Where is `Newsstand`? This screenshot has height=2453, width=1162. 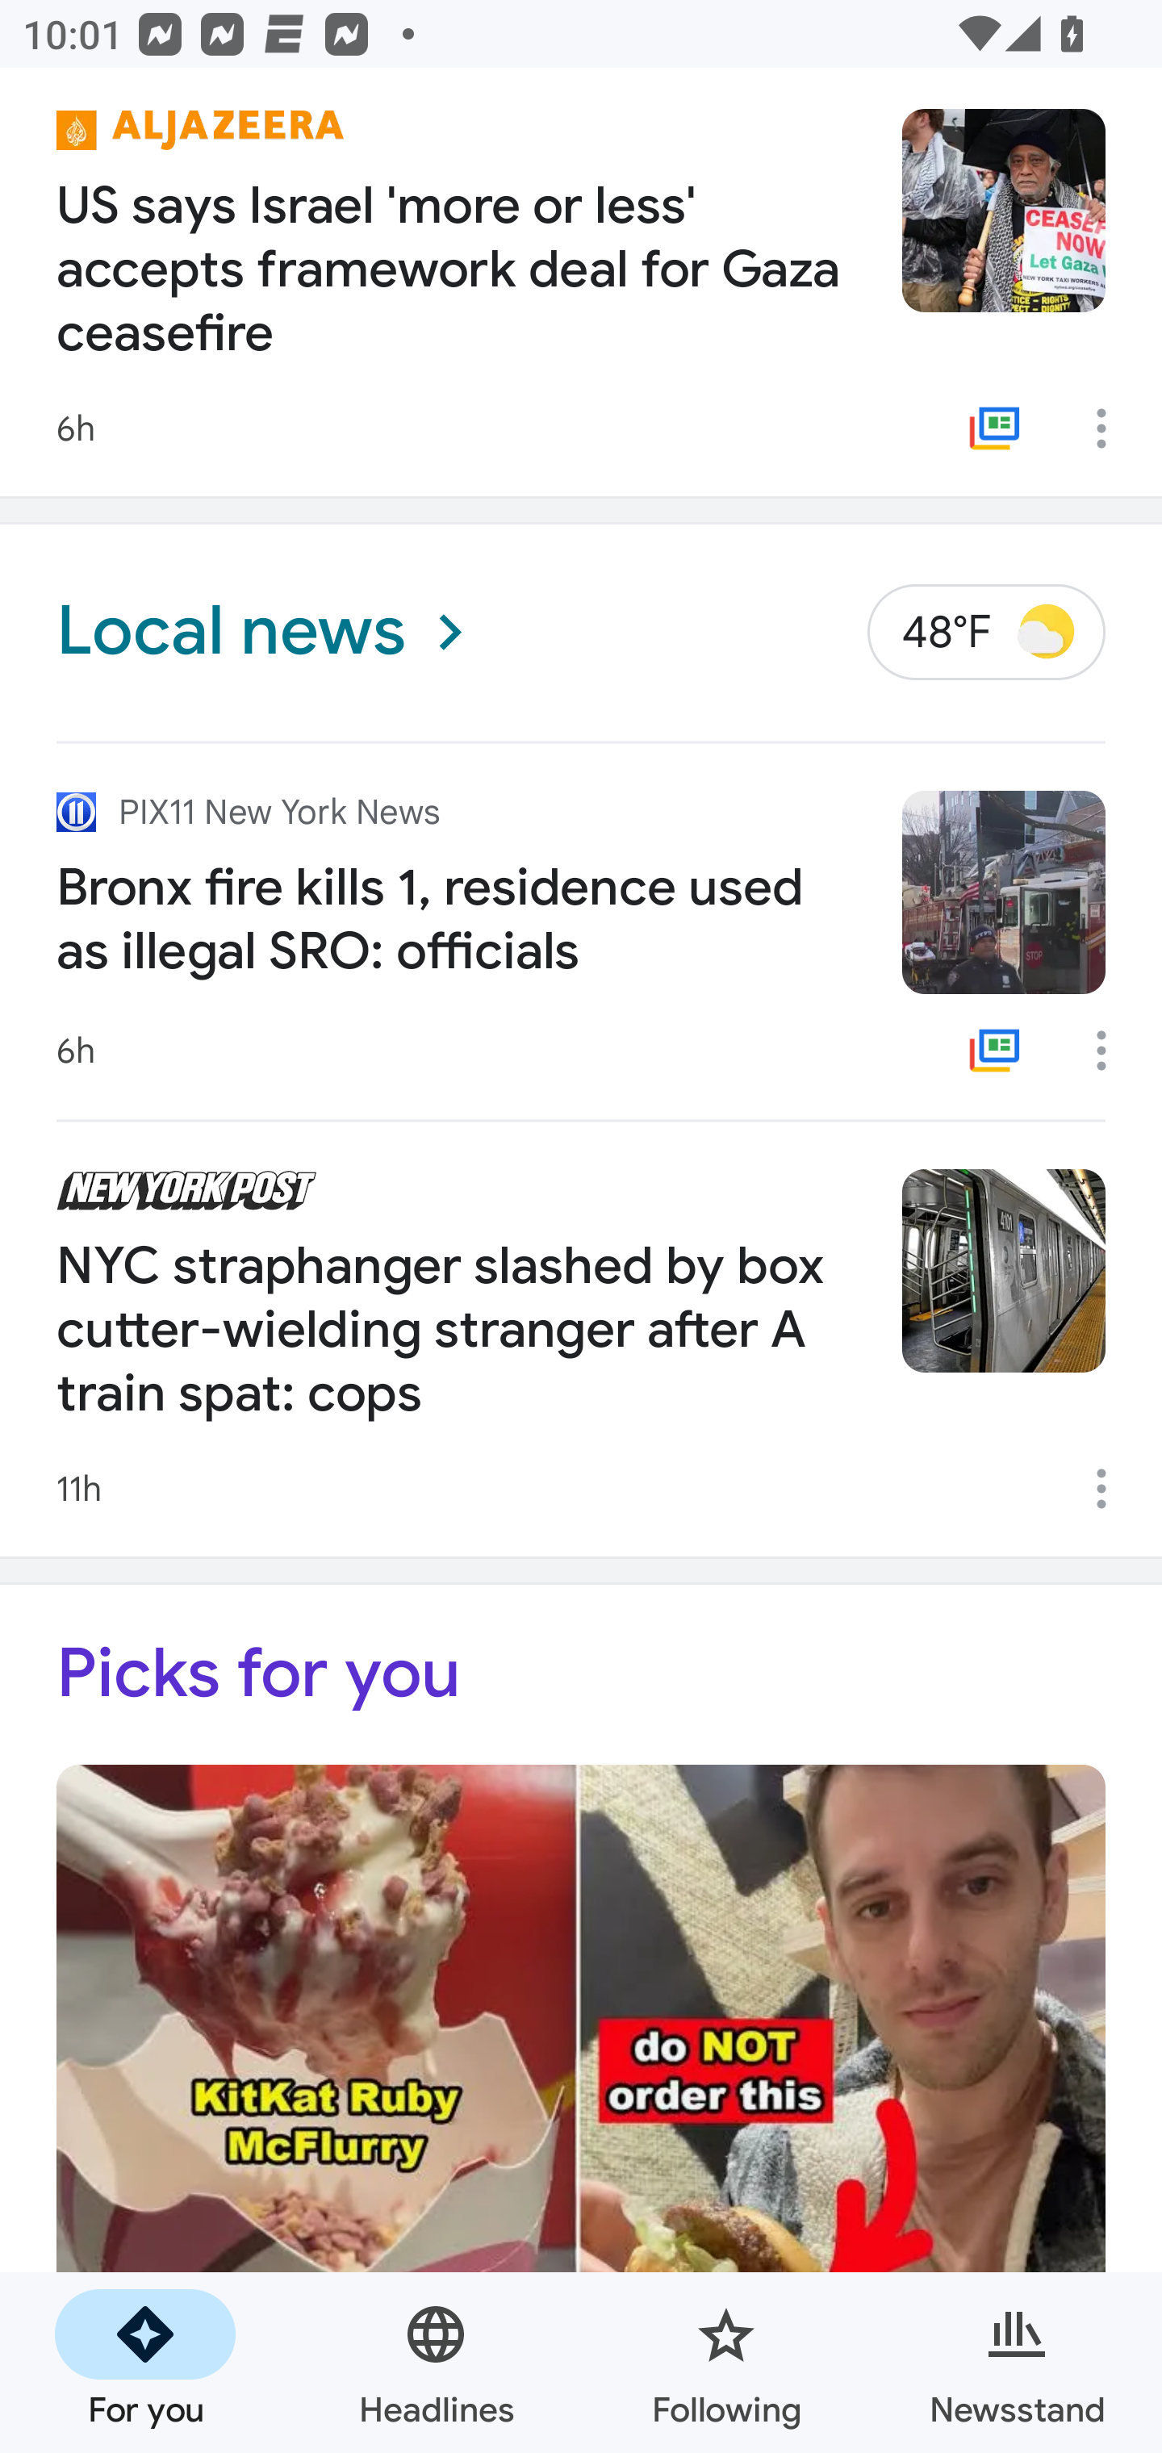
Newsstand is located at coordinates (1017, 2363).